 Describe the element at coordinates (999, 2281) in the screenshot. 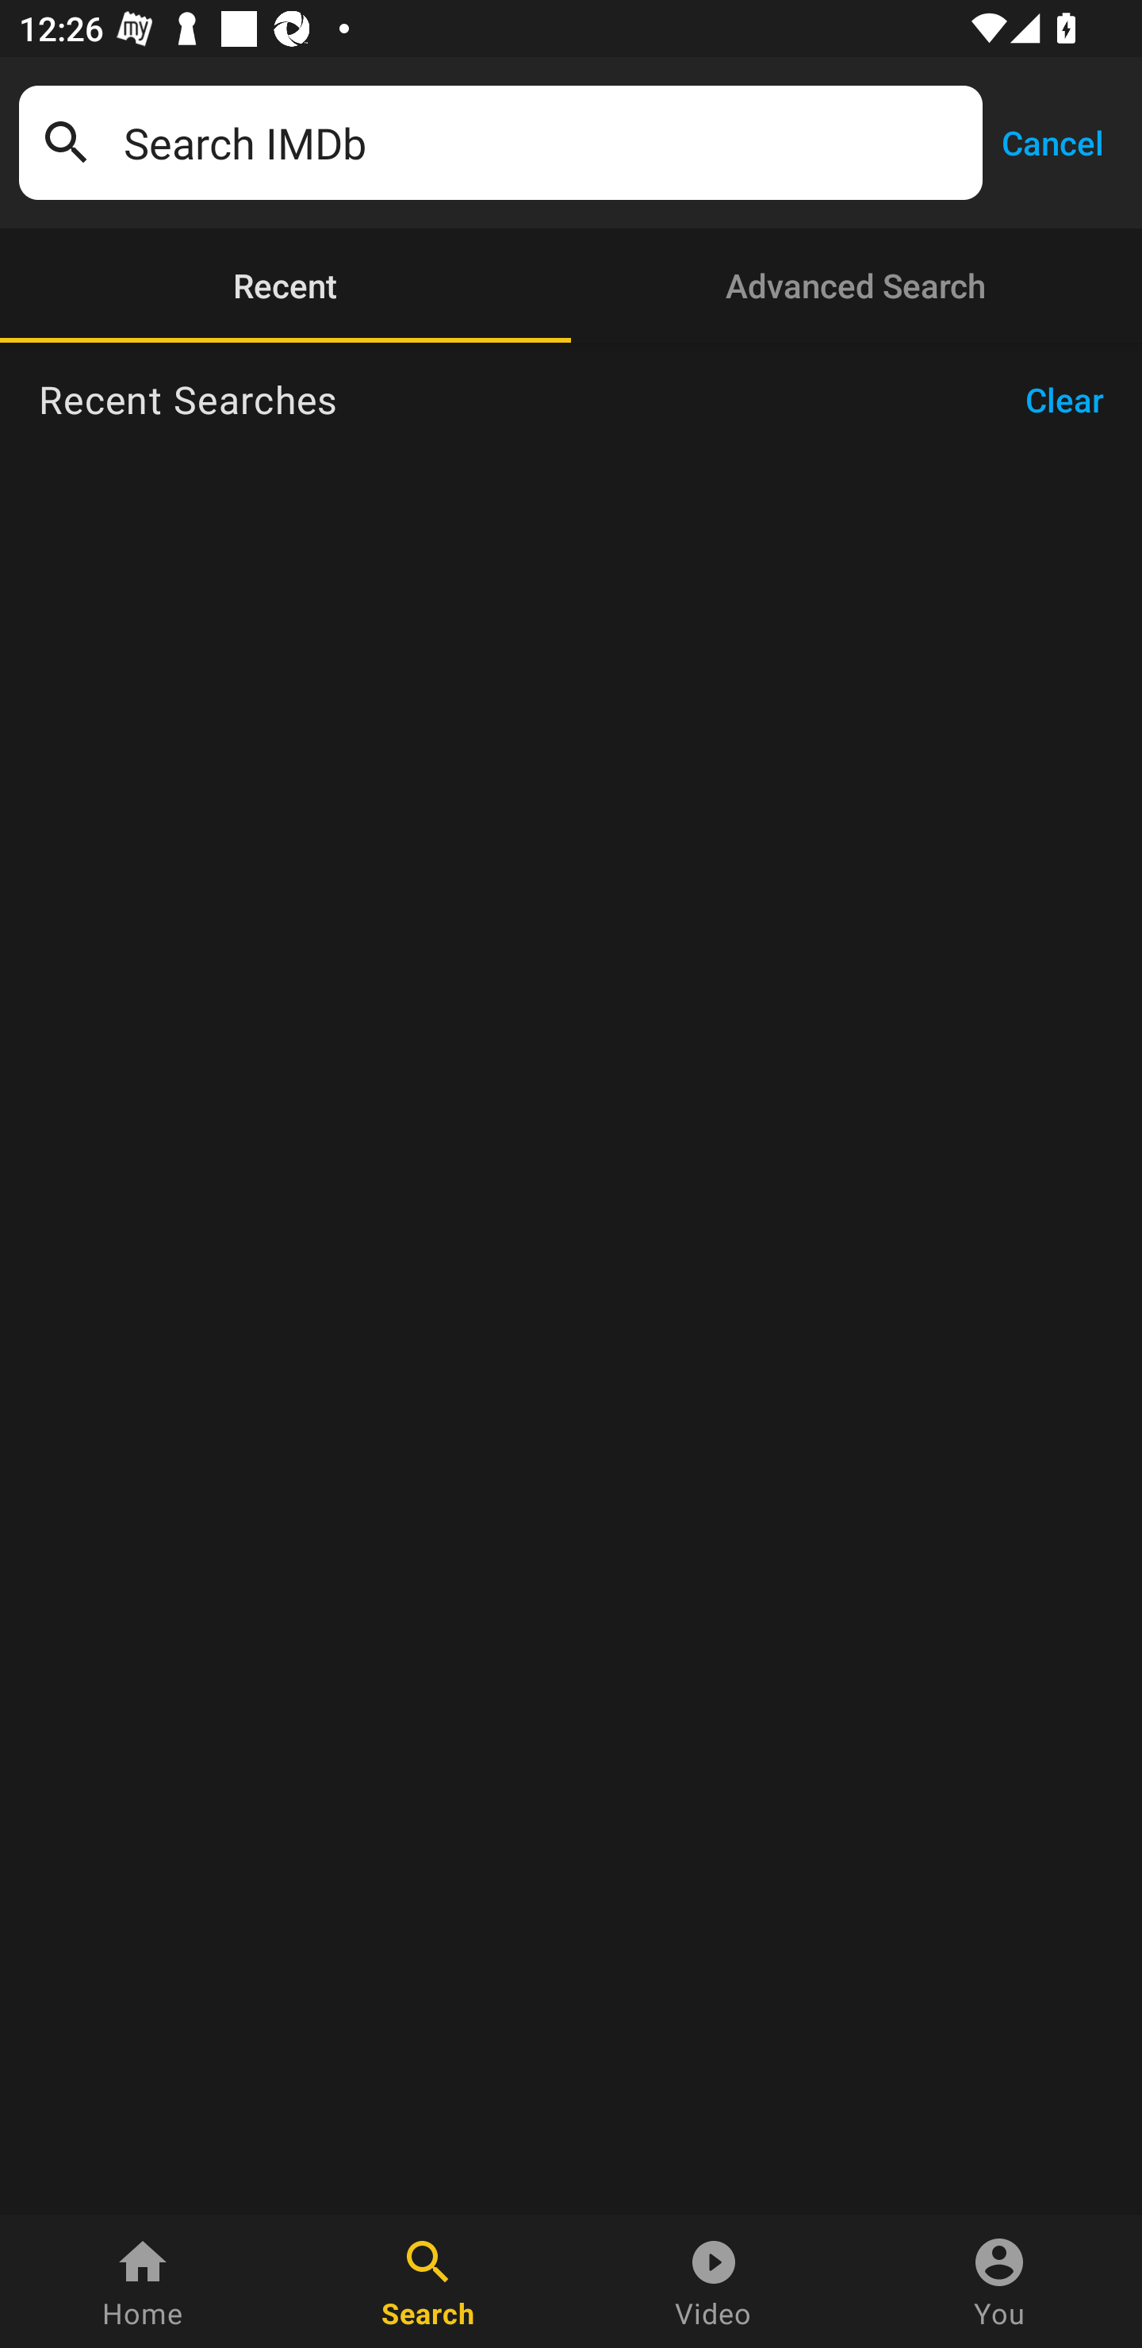

I see `You` at that location.